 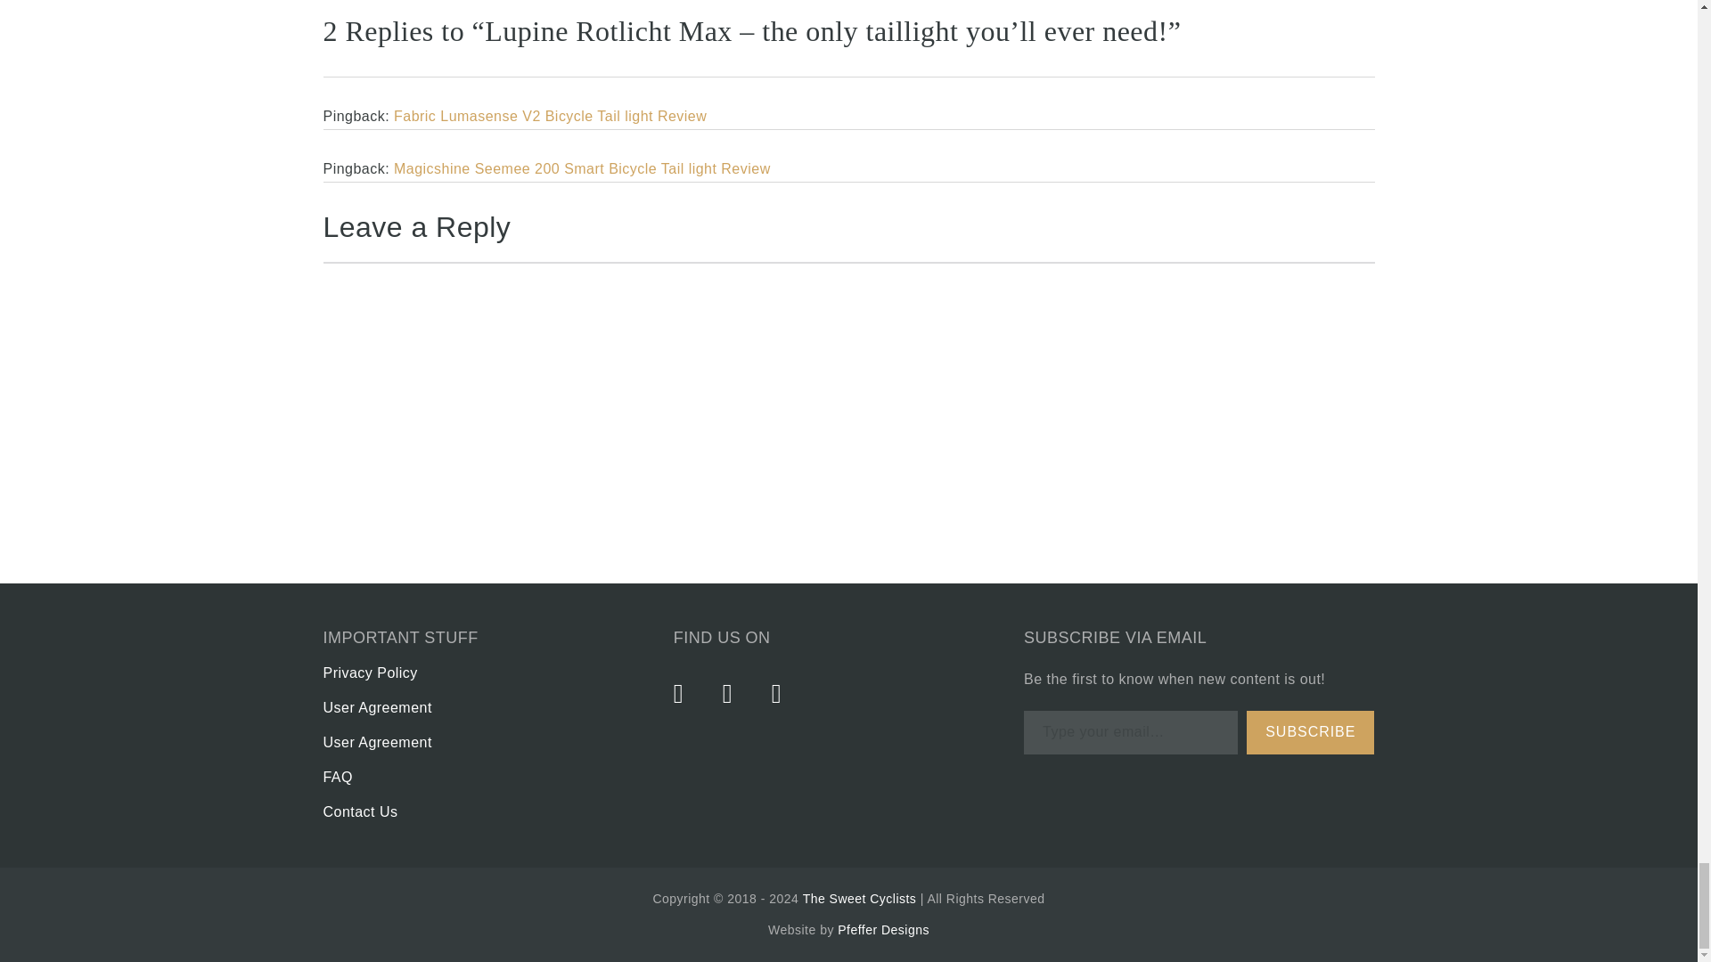 What do you see at coordinates (1130, 732) in the screenshot?
I see `Please fill in this field.` at bounding box center [1130, 732].